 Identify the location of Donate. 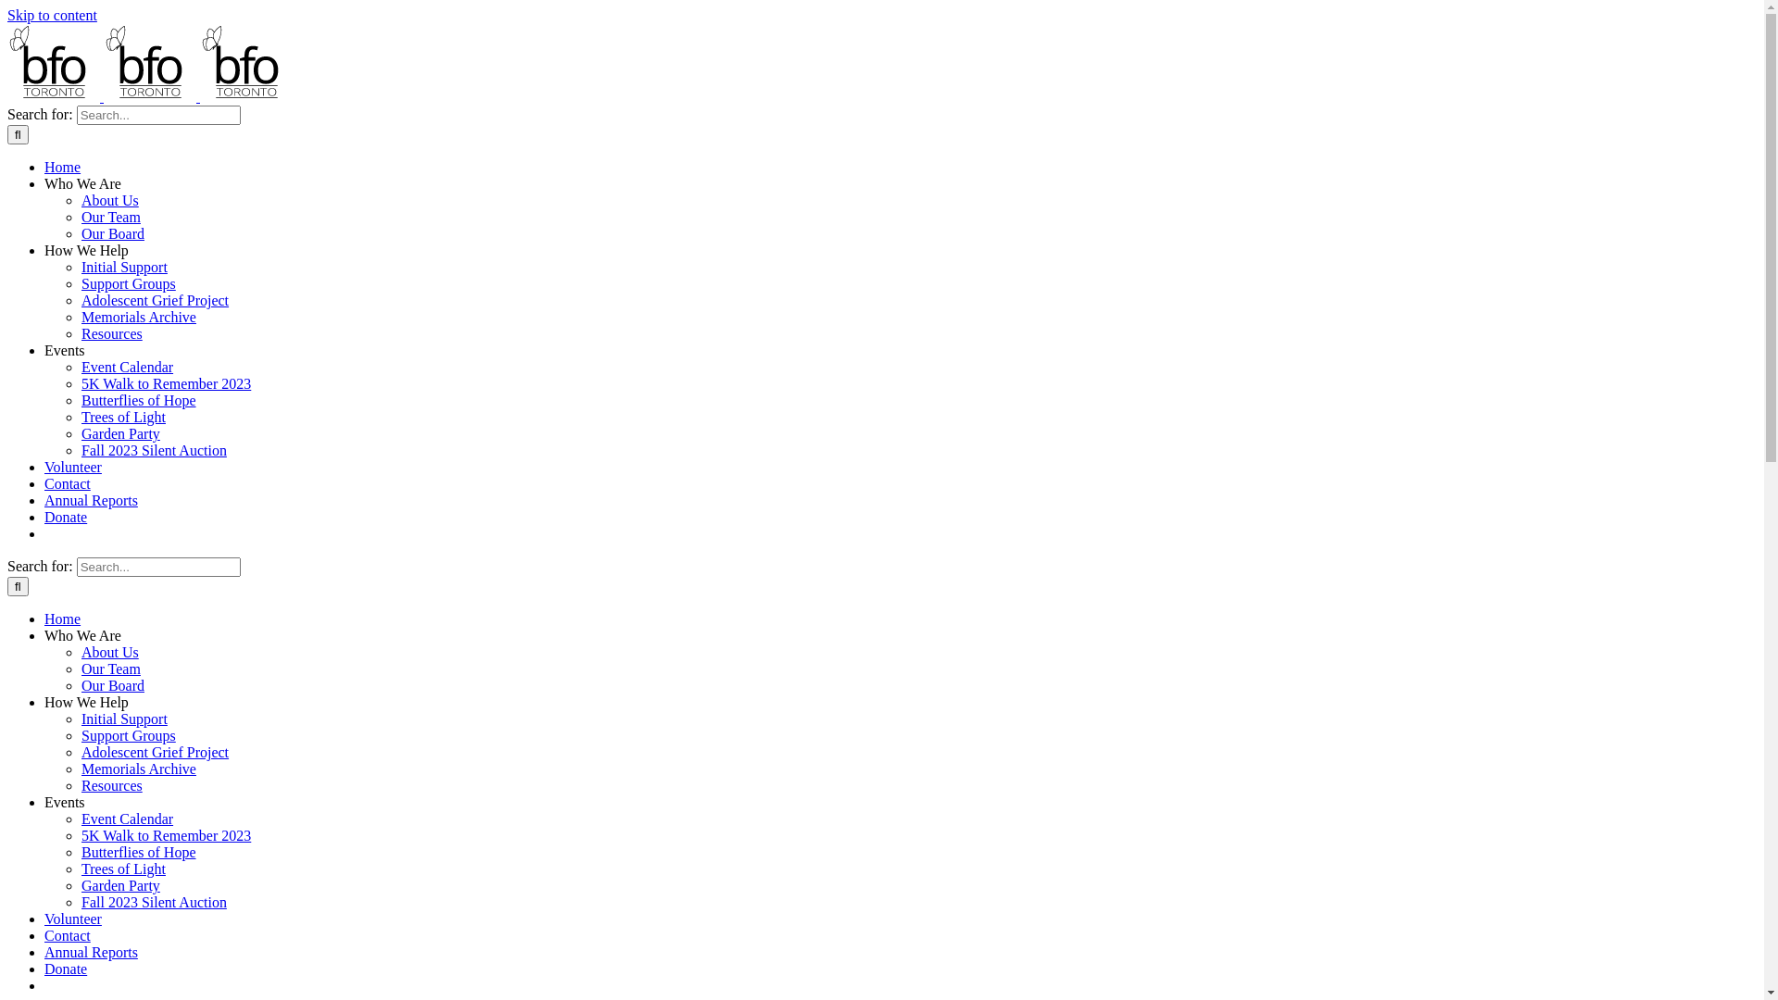
(66, 517).